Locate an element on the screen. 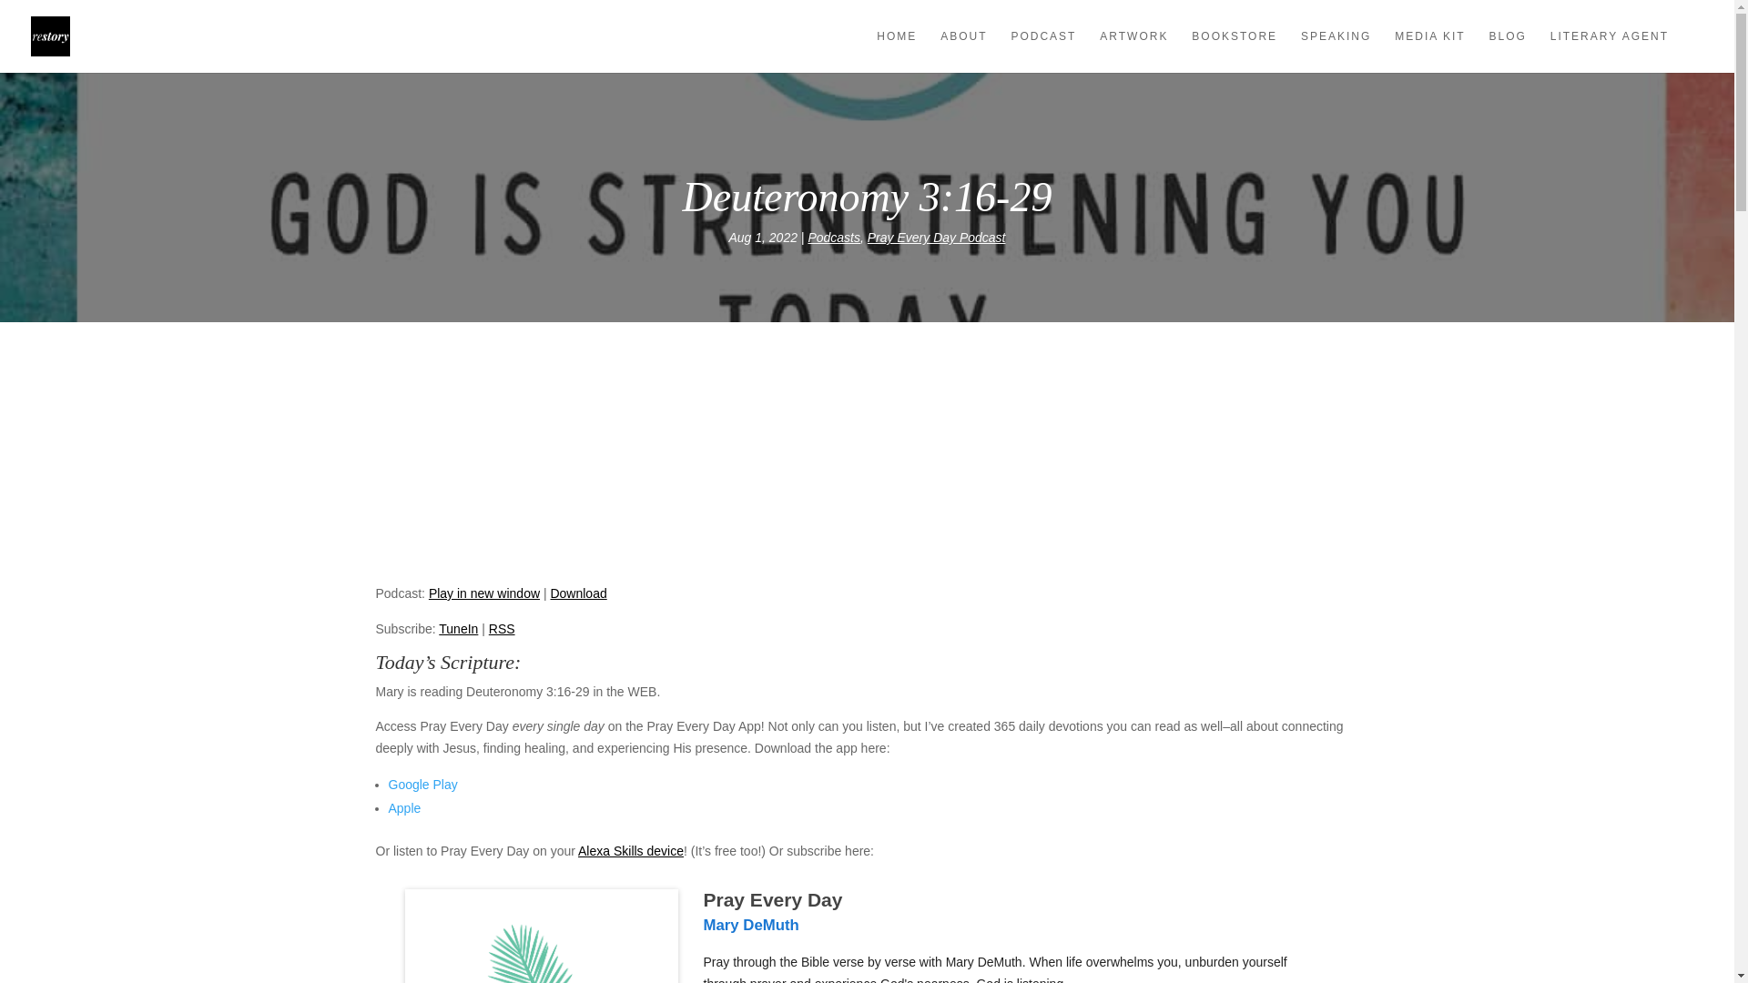 This screenshot has height=983, width=1748. Apple is located at coordinates (404, 808).